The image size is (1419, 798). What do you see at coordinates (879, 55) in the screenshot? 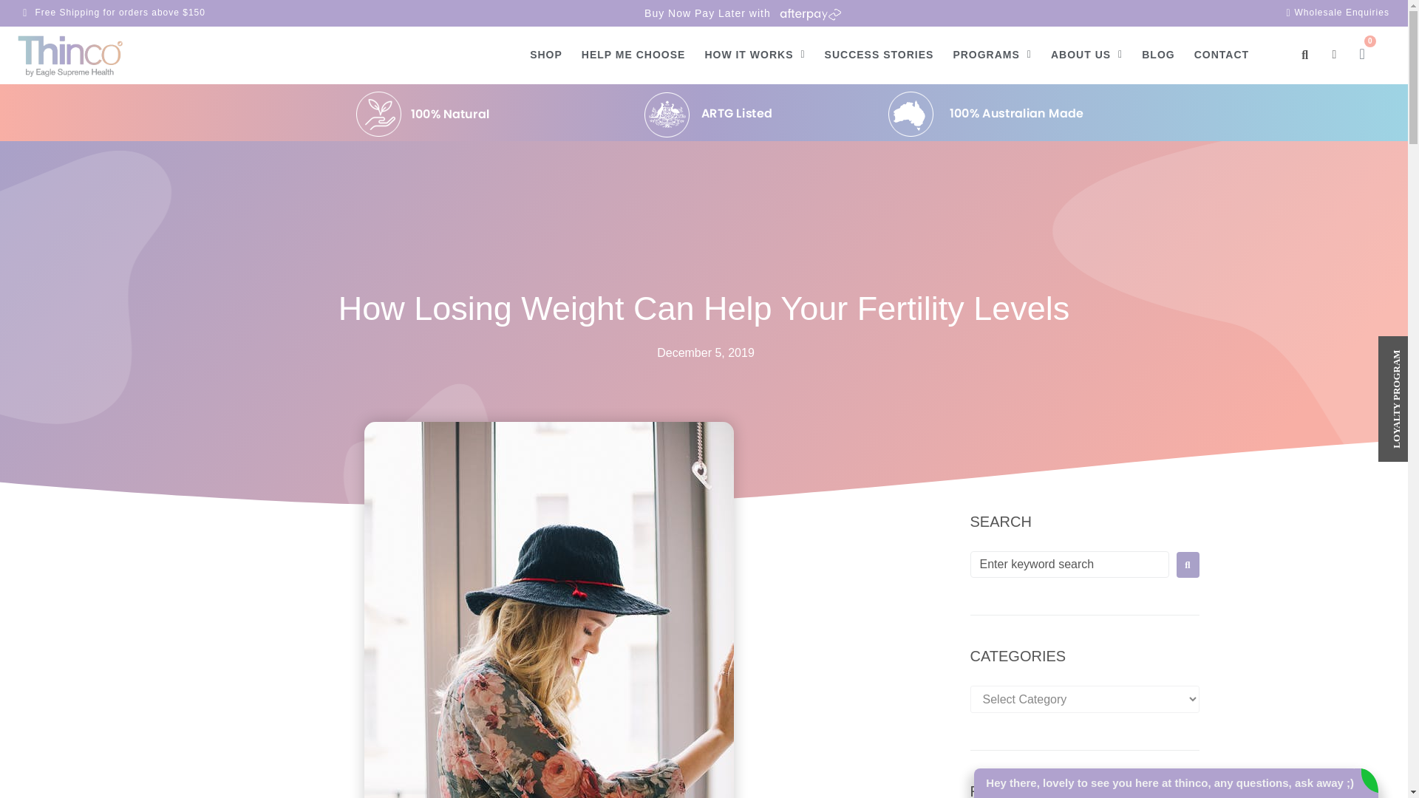
I see `SUCCESS STORIES` at bounding box center [879, 55].